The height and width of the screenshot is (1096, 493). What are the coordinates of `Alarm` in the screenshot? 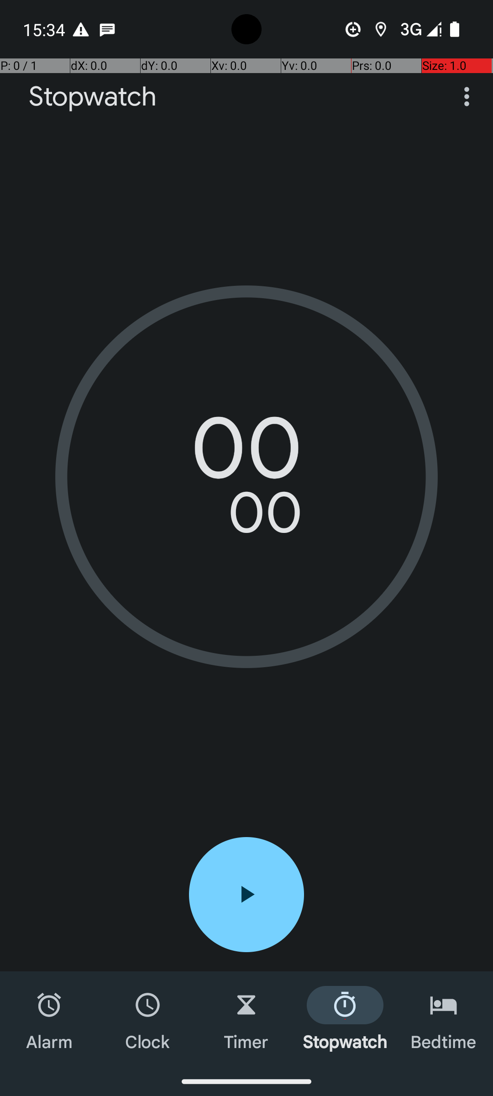 It's located at (49, 1019).